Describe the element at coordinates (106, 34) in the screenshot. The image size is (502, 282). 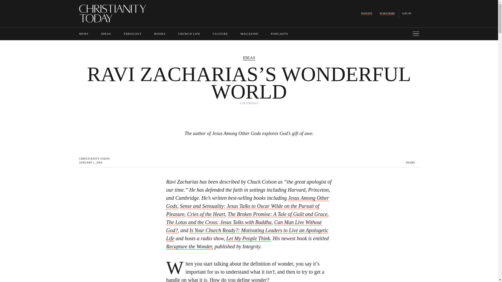
I see `IDEAS` at that location.